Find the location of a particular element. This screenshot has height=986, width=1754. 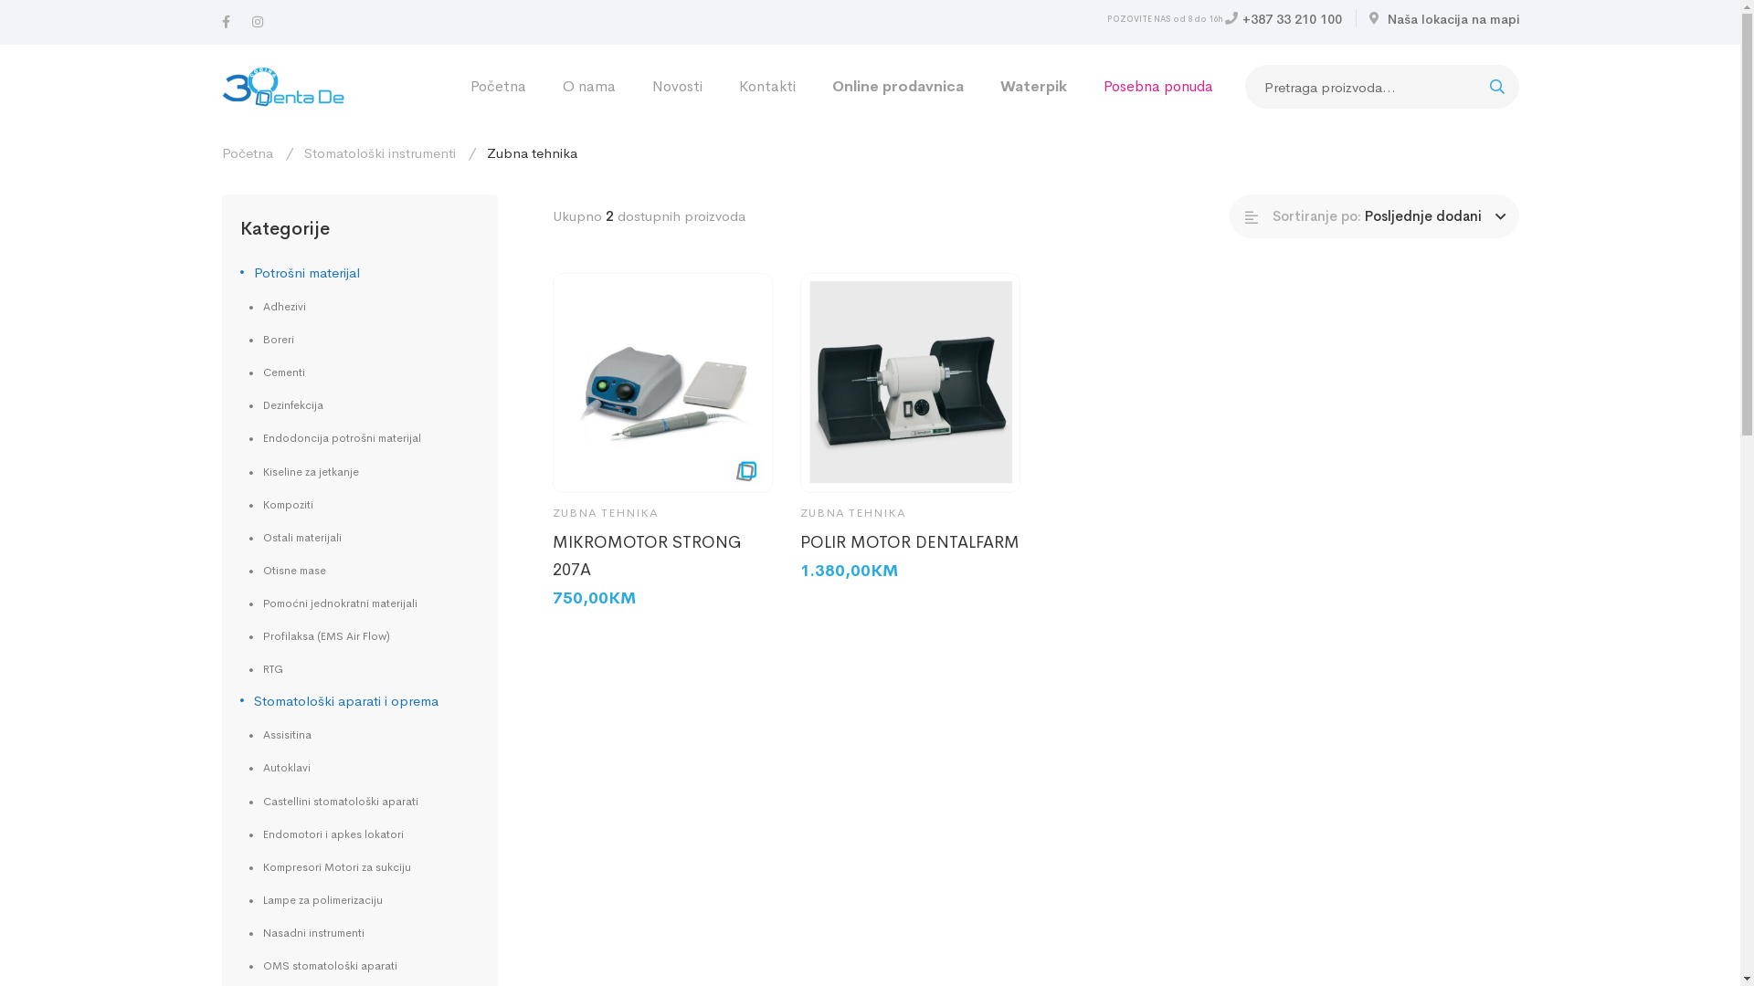

POZOVITE NAS od 8 do 16h +387 33 210 100 is located at coordinates (1224, 18).